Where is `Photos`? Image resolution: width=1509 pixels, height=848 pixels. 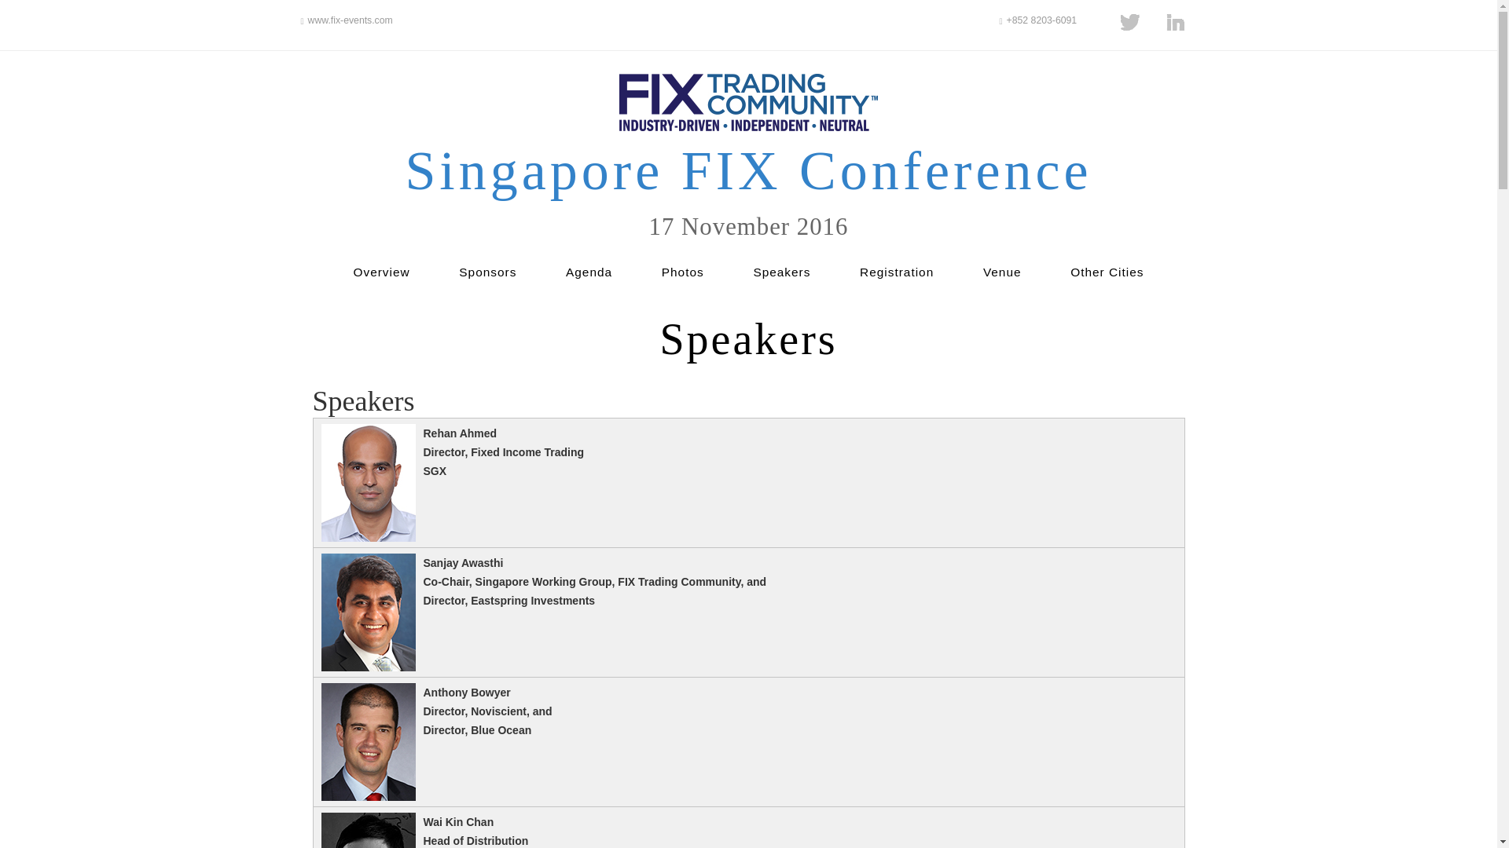 Photos is located at coordinates (683, 272).